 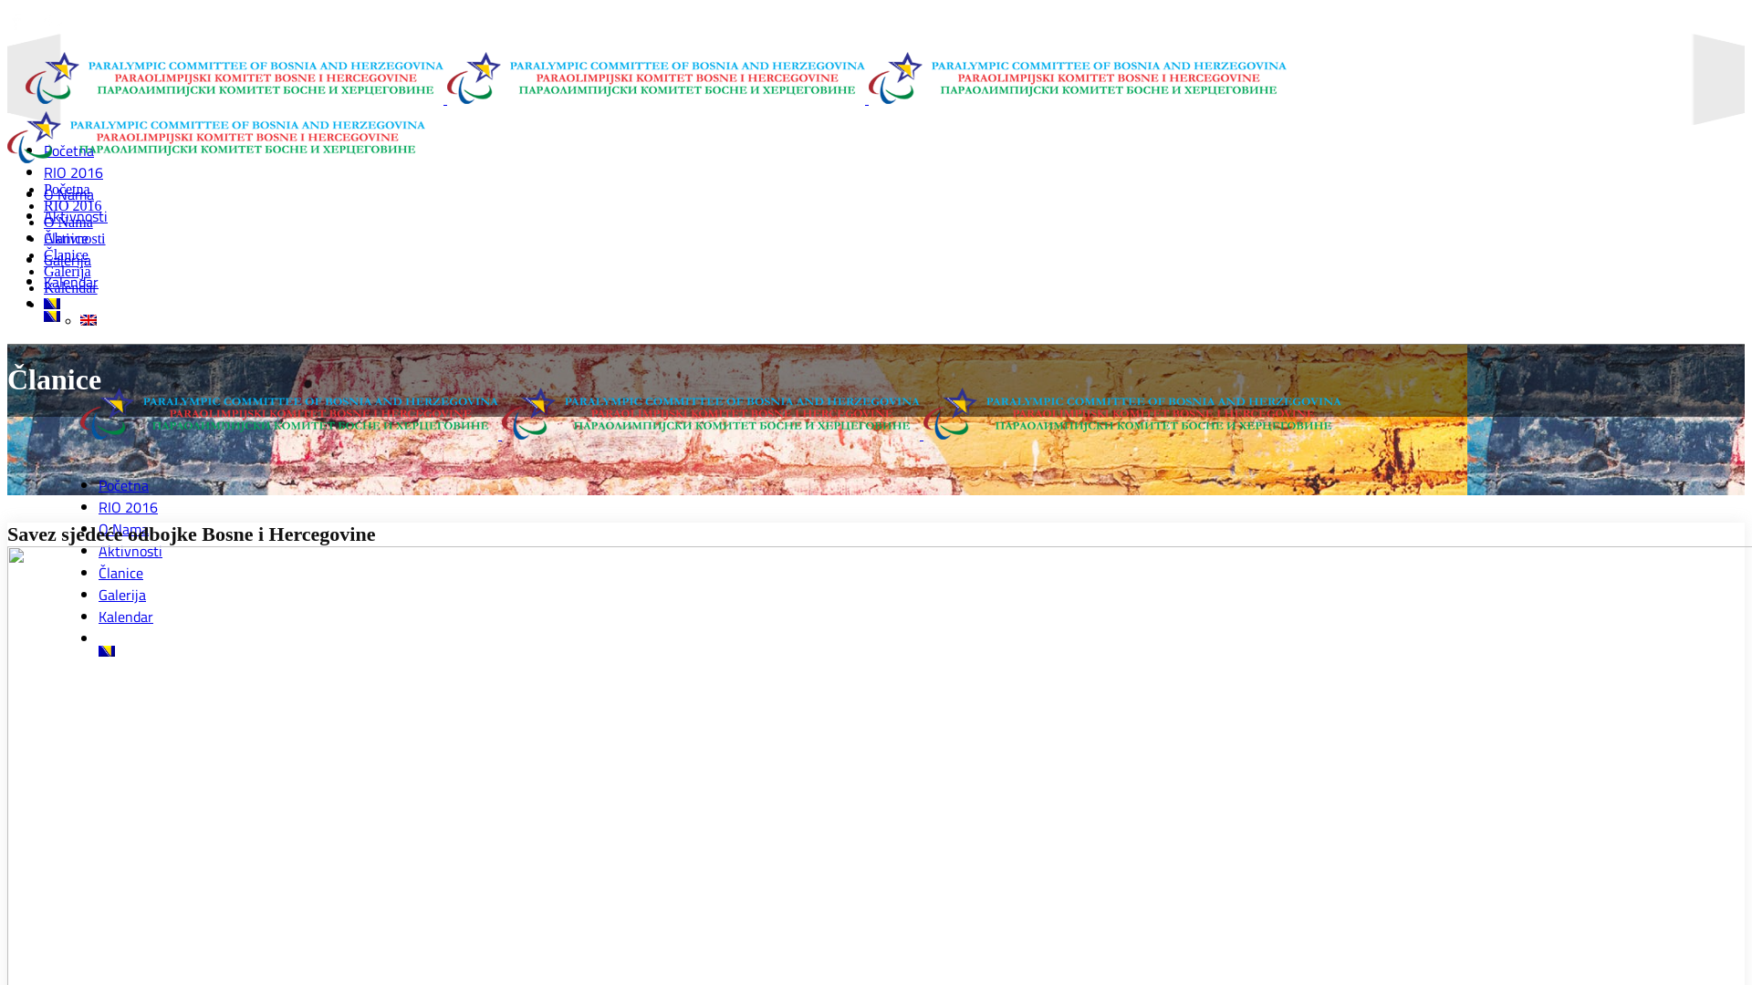 I want to click on O Nama, so click(x=69, y=194).